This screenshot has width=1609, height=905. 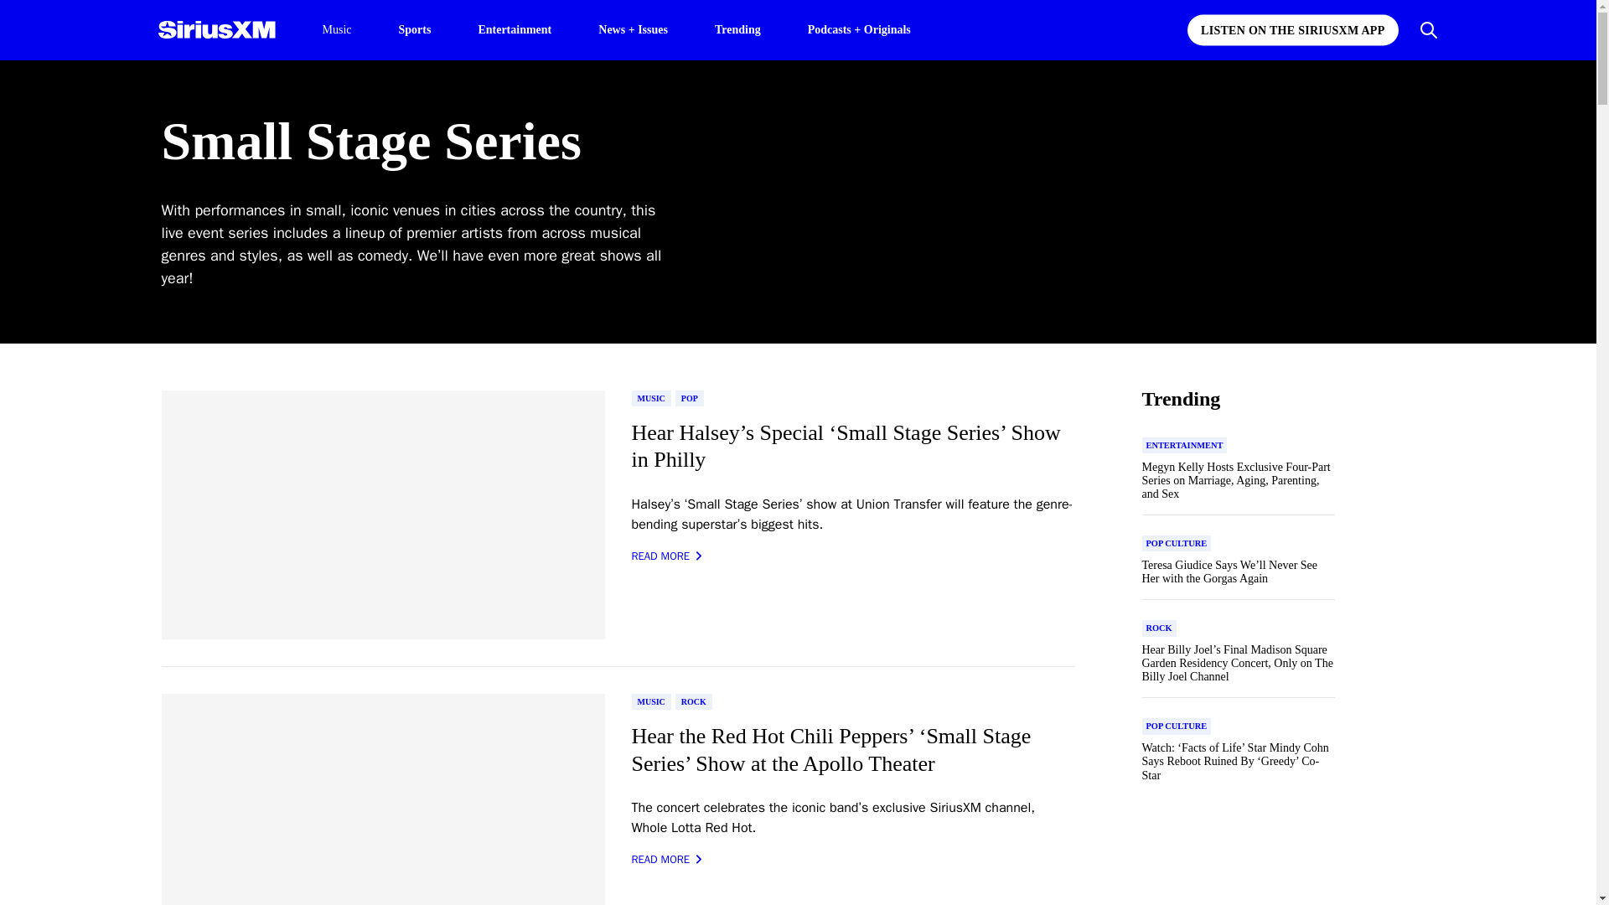 What do you see at coordinates (667, 556) in the screenshot?
I see `READ MORE` at bounding box center [667, 556].